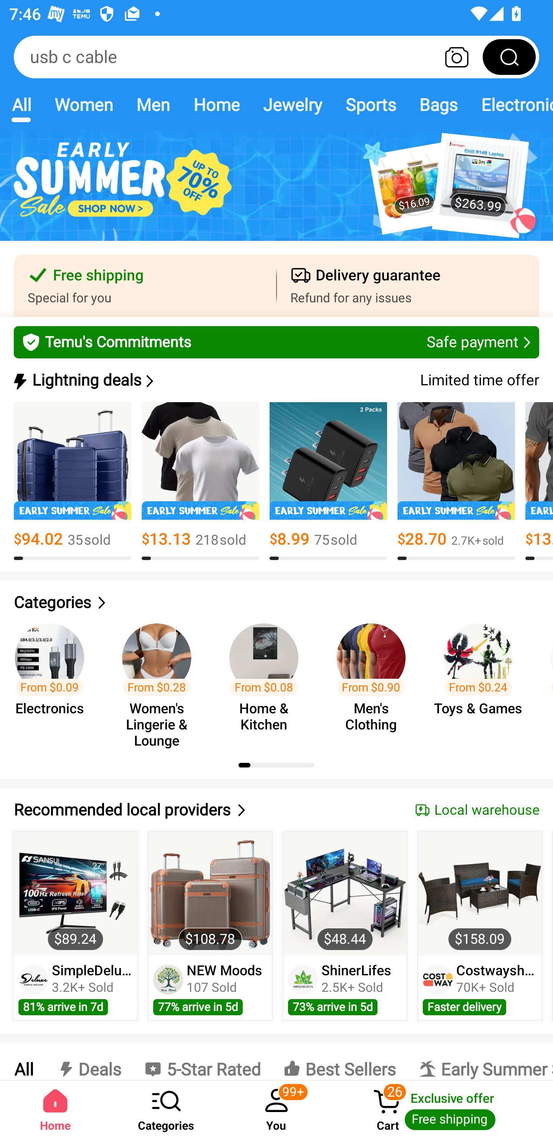  Describe the element at coordinates (276, 193) in the screenshot. I see `$16.09 $263.99` at that location.